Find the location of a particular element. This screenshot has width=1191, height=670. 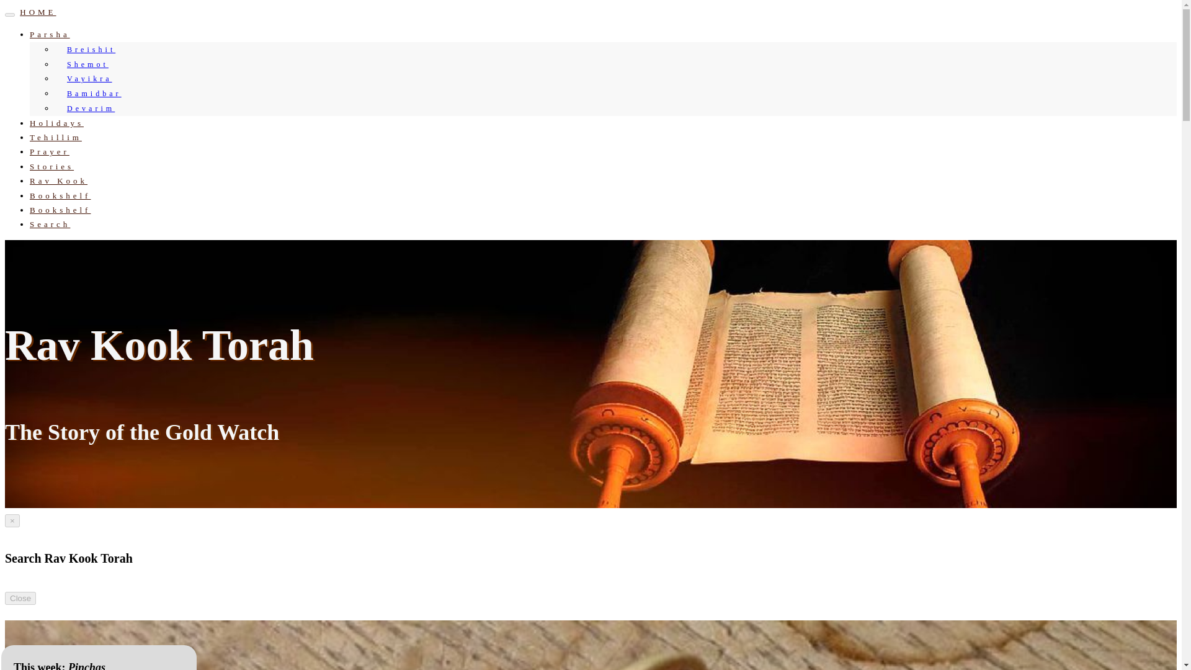

Tehillim is located at coordinates (56, 136).